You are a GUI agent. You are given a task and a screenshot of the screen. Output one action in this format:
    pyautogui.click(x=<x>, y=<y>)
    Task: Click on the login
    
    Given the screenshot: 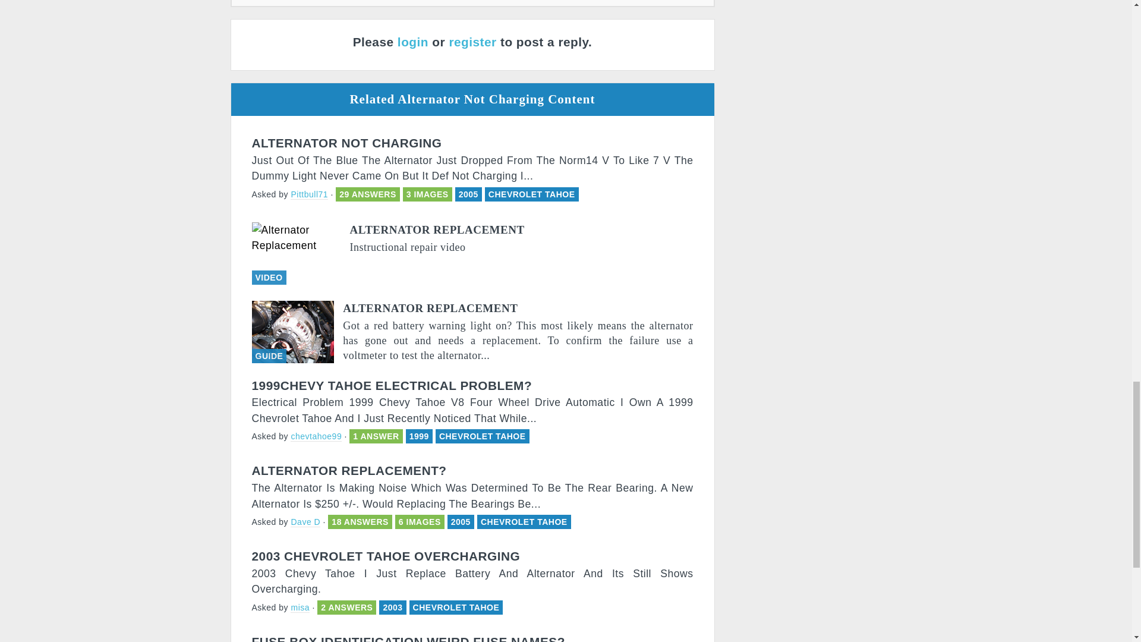 What is the action you would take?
    pyautogui.click(x=412, y=42)
    